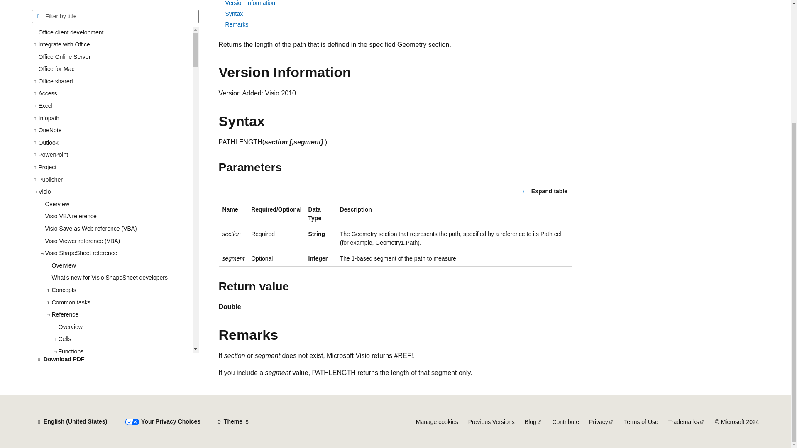 This screenshot has height=448, width=797. Describe the element at coordinates (233, 421) in the screenshot. I see `Theme` at that location.